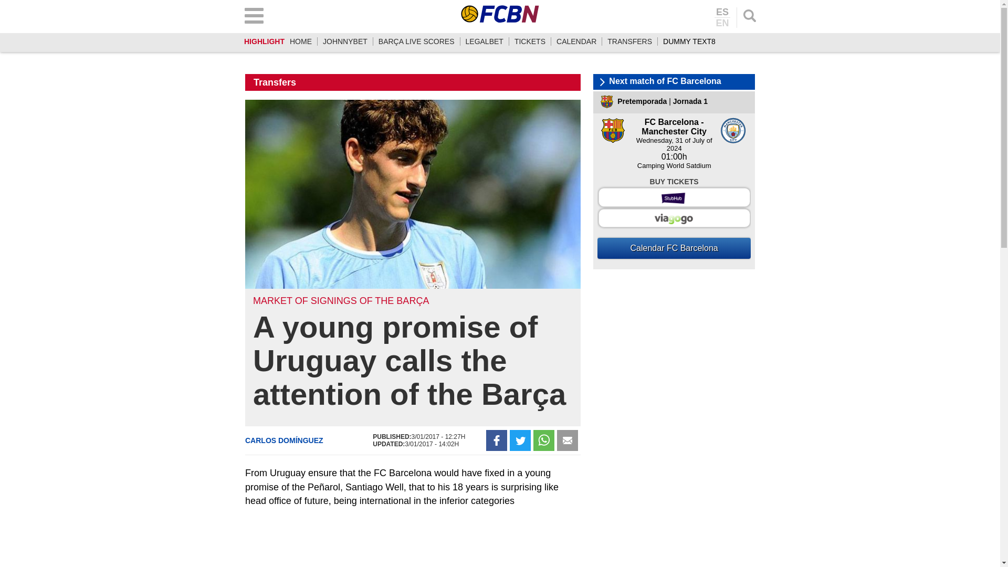 This screenshot has height=567, width=1008. I want to click on FCBN, so click(500, 14).